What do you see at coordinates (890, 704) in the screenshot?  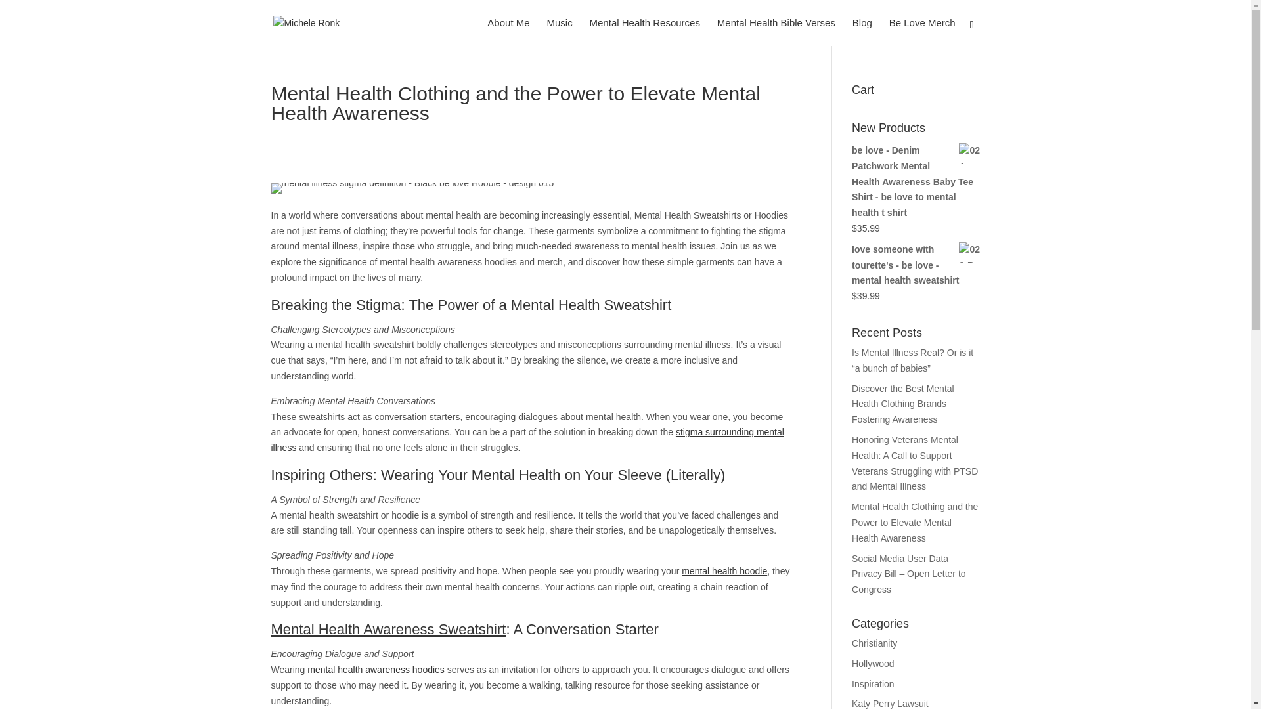 I see `Katy Perry Lawsuit` at bounding box center [890, 704].